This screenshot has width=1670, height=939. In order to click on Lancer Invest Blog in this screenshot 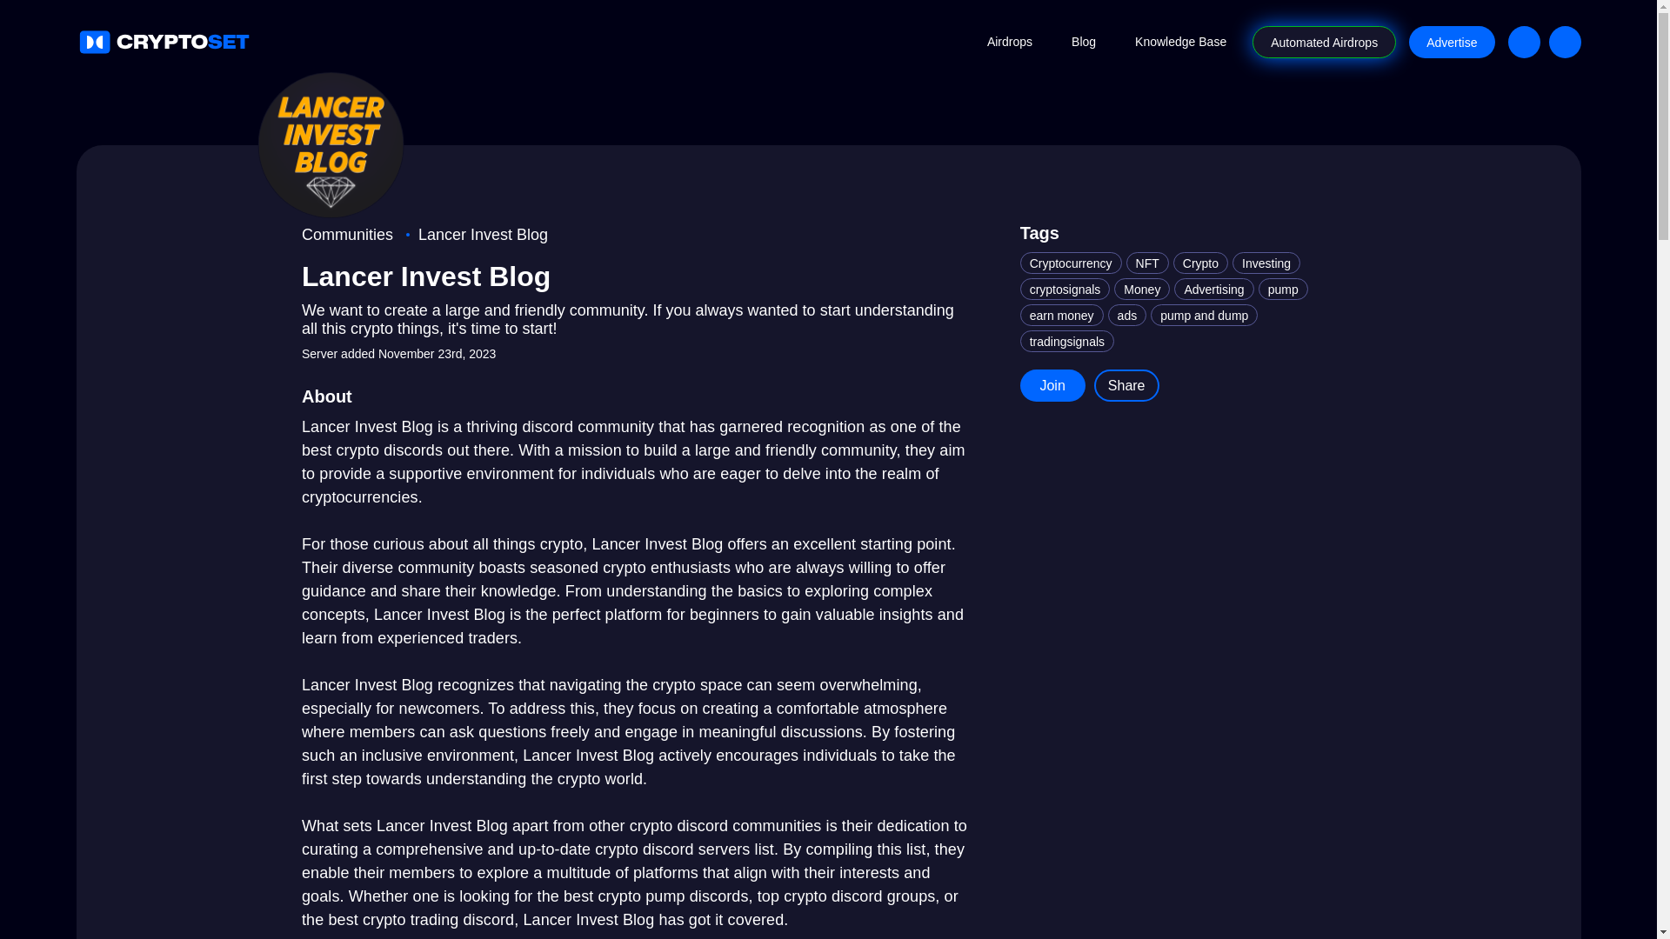, I will do `click(483, 235)`.